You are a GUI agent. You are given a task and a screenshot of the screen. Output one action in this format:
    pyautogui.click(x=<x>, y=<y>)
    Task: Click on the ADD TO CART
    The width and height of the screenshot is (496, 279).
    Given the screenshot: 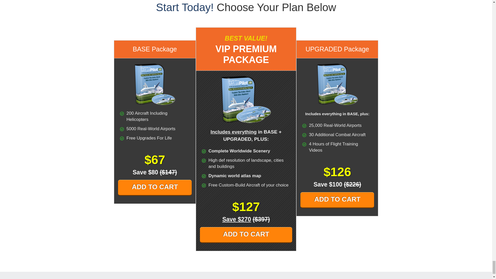 What is the action you would take?
    pyautogui.click(x=246, y=235)
    